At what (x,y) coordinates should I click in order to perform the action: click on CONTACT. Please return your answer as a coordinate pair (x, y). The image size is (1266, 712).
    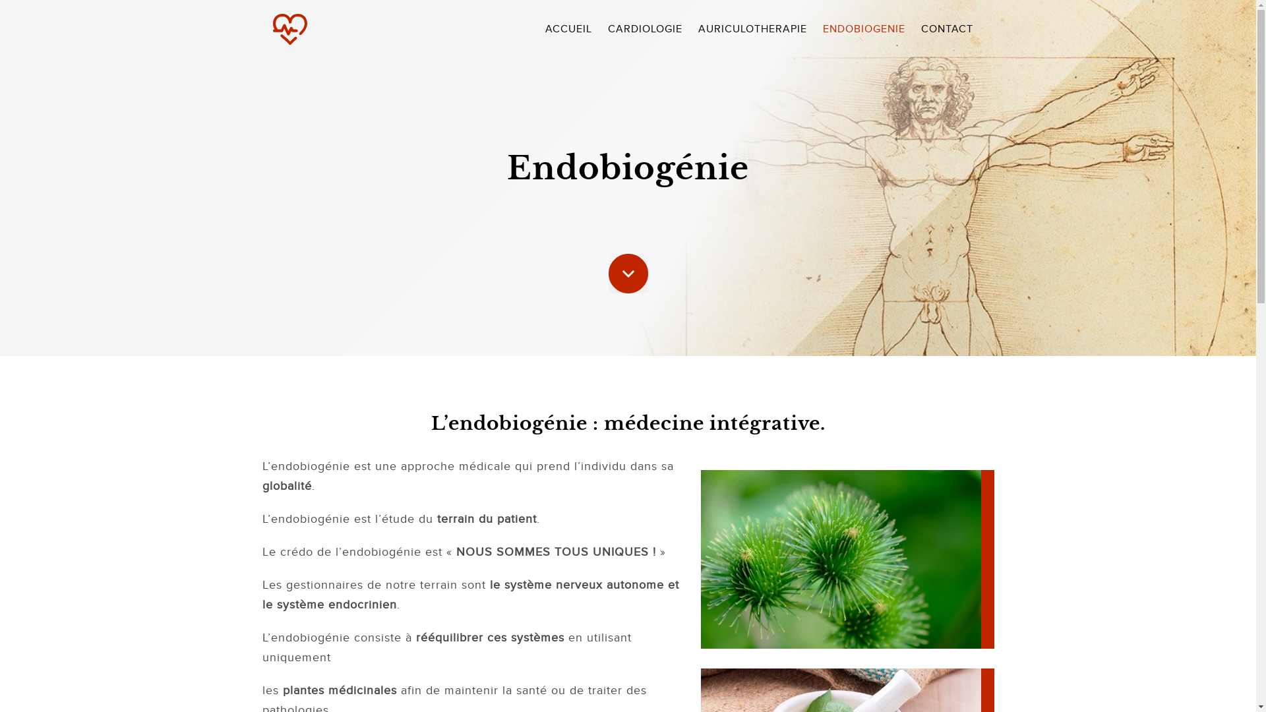
    Looking at the image, I should click on (947, 29).